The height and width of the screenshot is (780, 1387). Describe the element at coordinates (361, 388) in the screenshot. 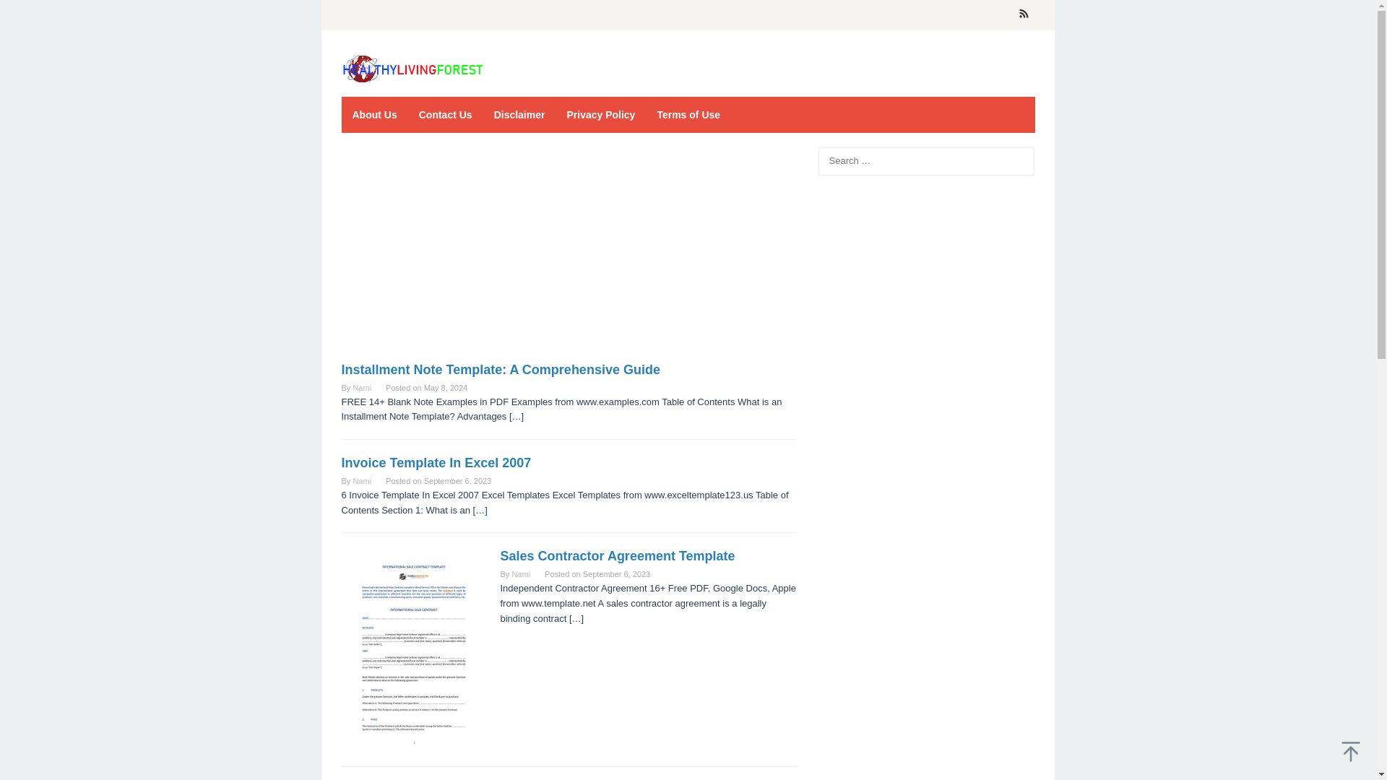

I see `Nami` at that location.